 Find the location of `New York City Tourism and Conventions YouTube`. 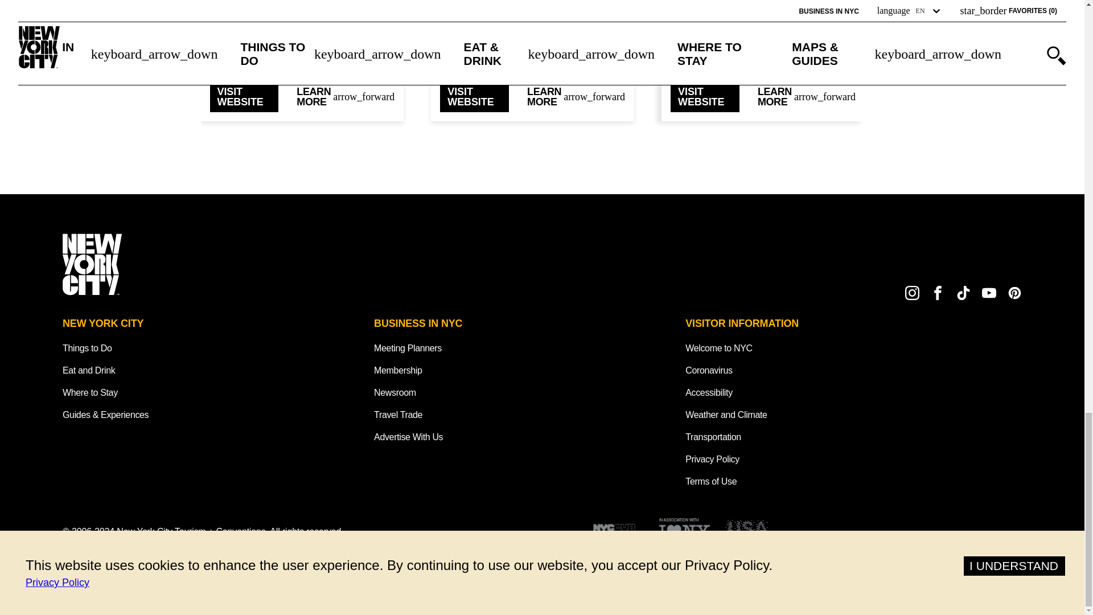

New York City Tourism and Conventions YouTube is located at coordinates (988, 293).